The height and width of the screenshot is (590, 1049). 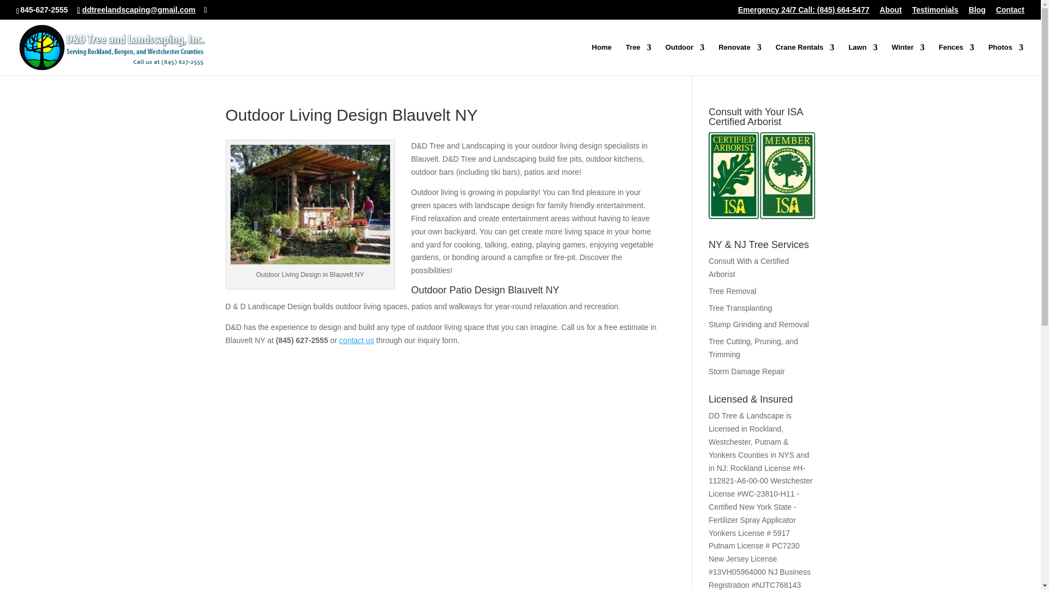 I want to click on outdoor living companies nj and ny, so click(x=310, y=204).